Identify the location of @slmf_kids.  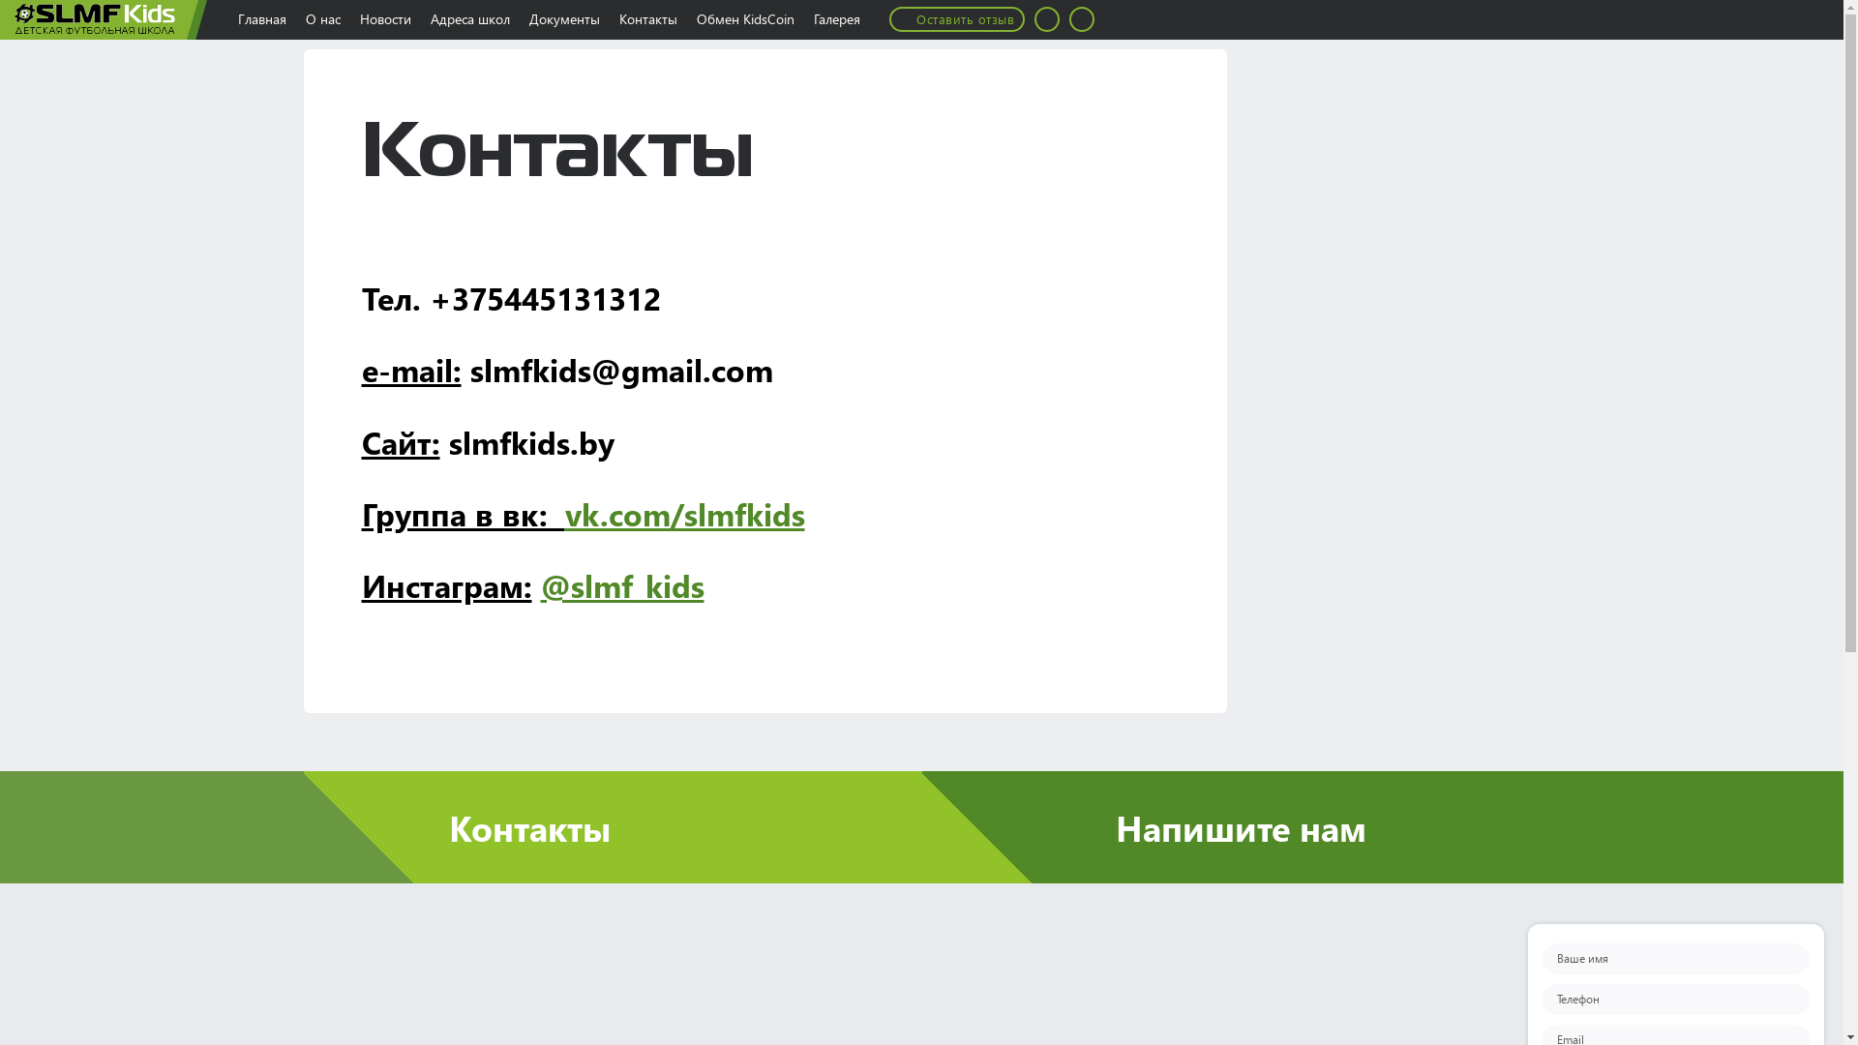
(621, 584).